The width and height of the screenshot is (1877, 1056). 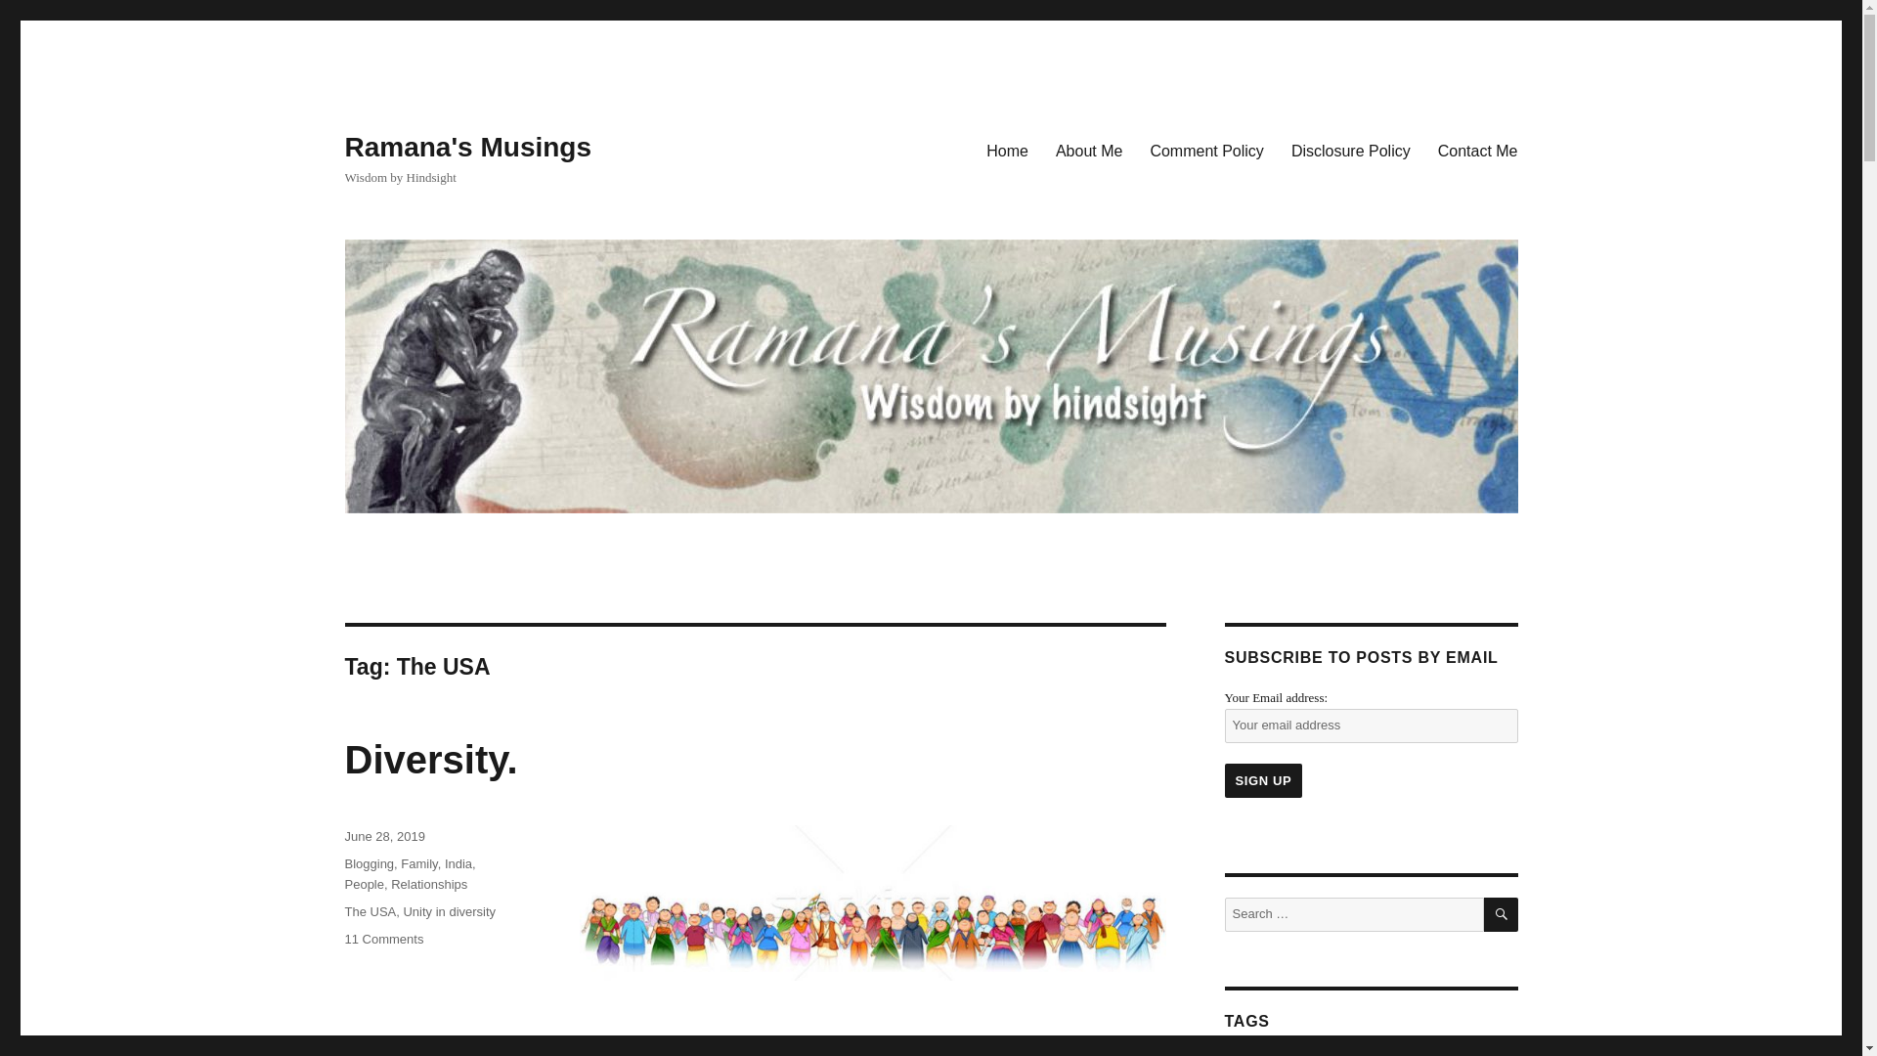 I want to click on Home, so click(x=1007, y=150).